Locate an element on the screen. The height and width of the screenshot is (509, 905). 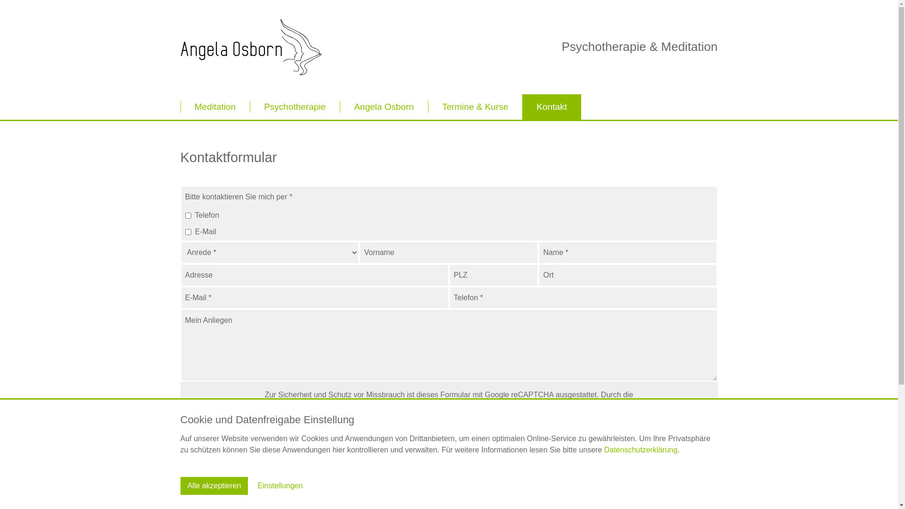
Mehr erfahren is located at coordinates (449, 429).